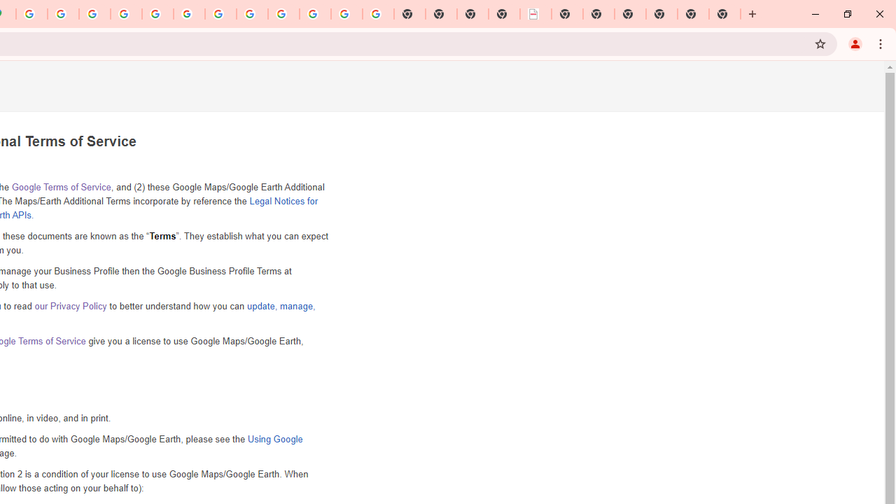 Image resolution: width=896 pixels, height=504 pixels. I want to click on LAAD Defence & Security 2025 | BAE Systems, so click(535, 14).